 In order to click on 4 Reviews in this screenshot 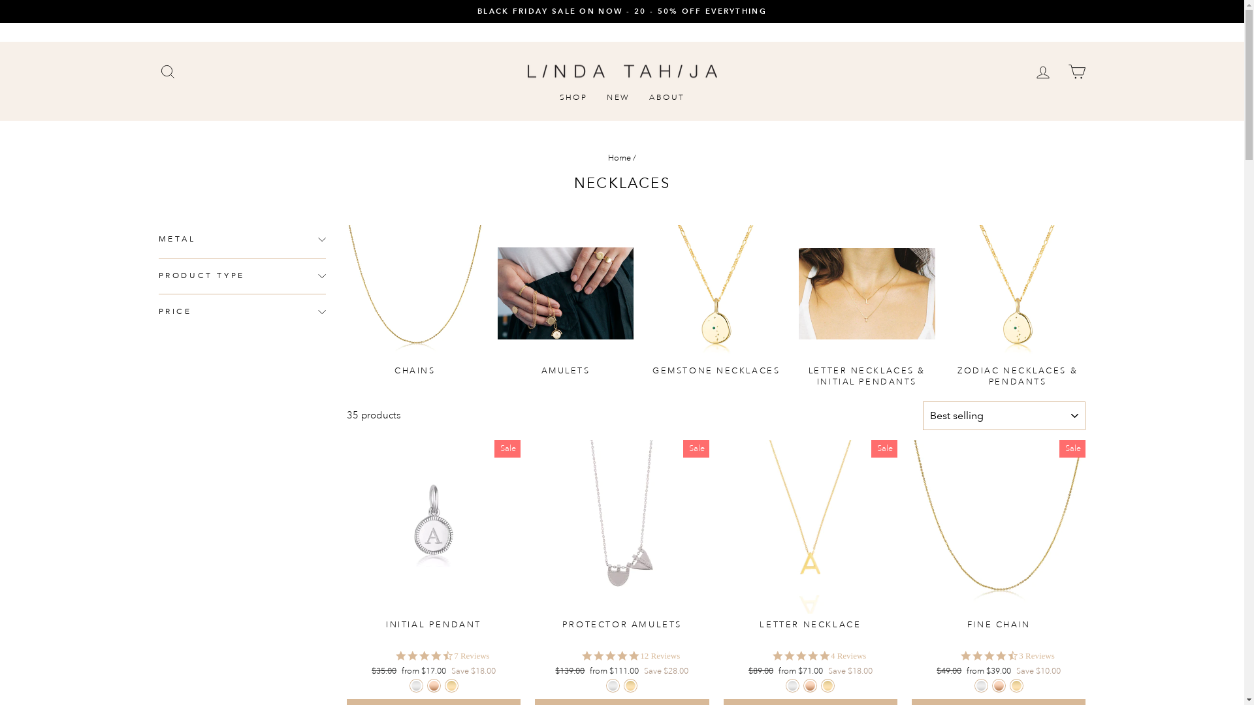, I will do `click(849, 656)`.